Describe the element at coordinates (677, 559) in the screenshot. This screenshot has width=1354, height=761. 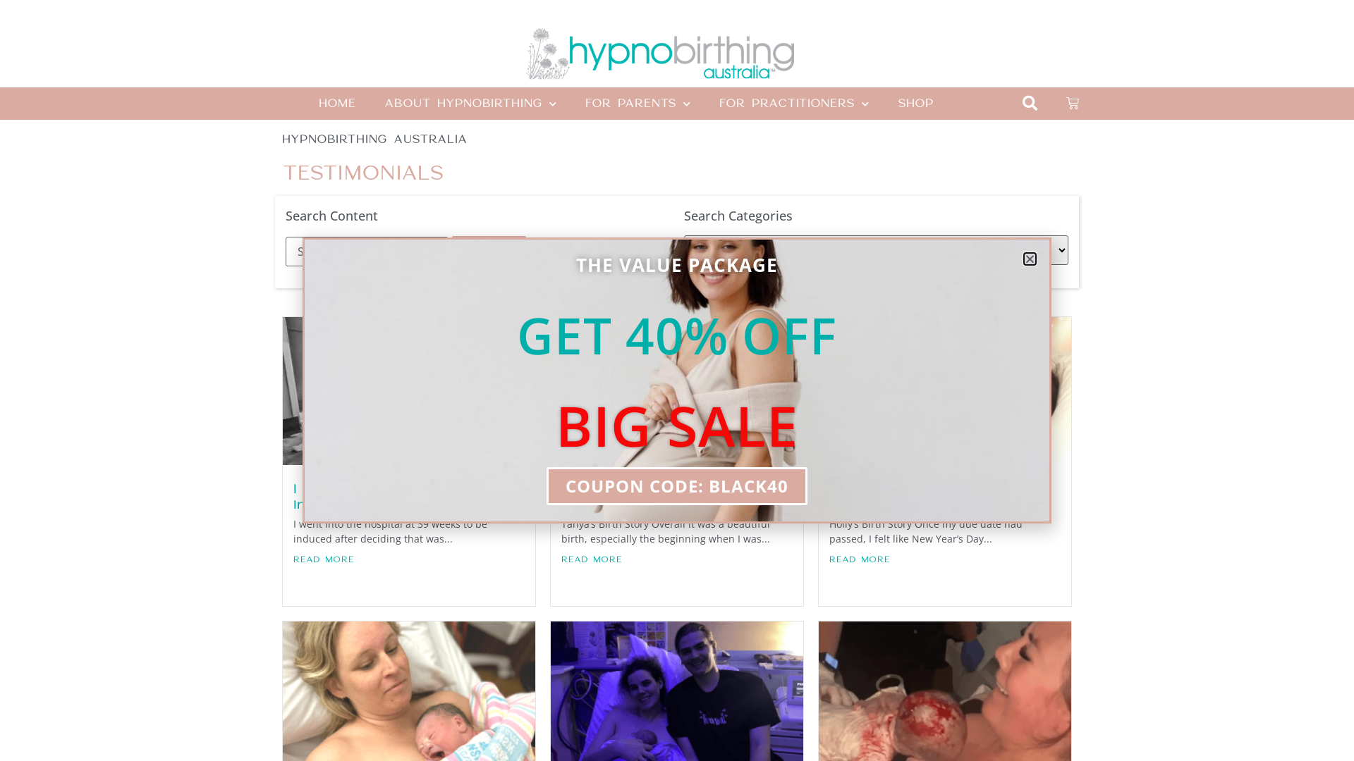
I see `READ MORE` at that location.